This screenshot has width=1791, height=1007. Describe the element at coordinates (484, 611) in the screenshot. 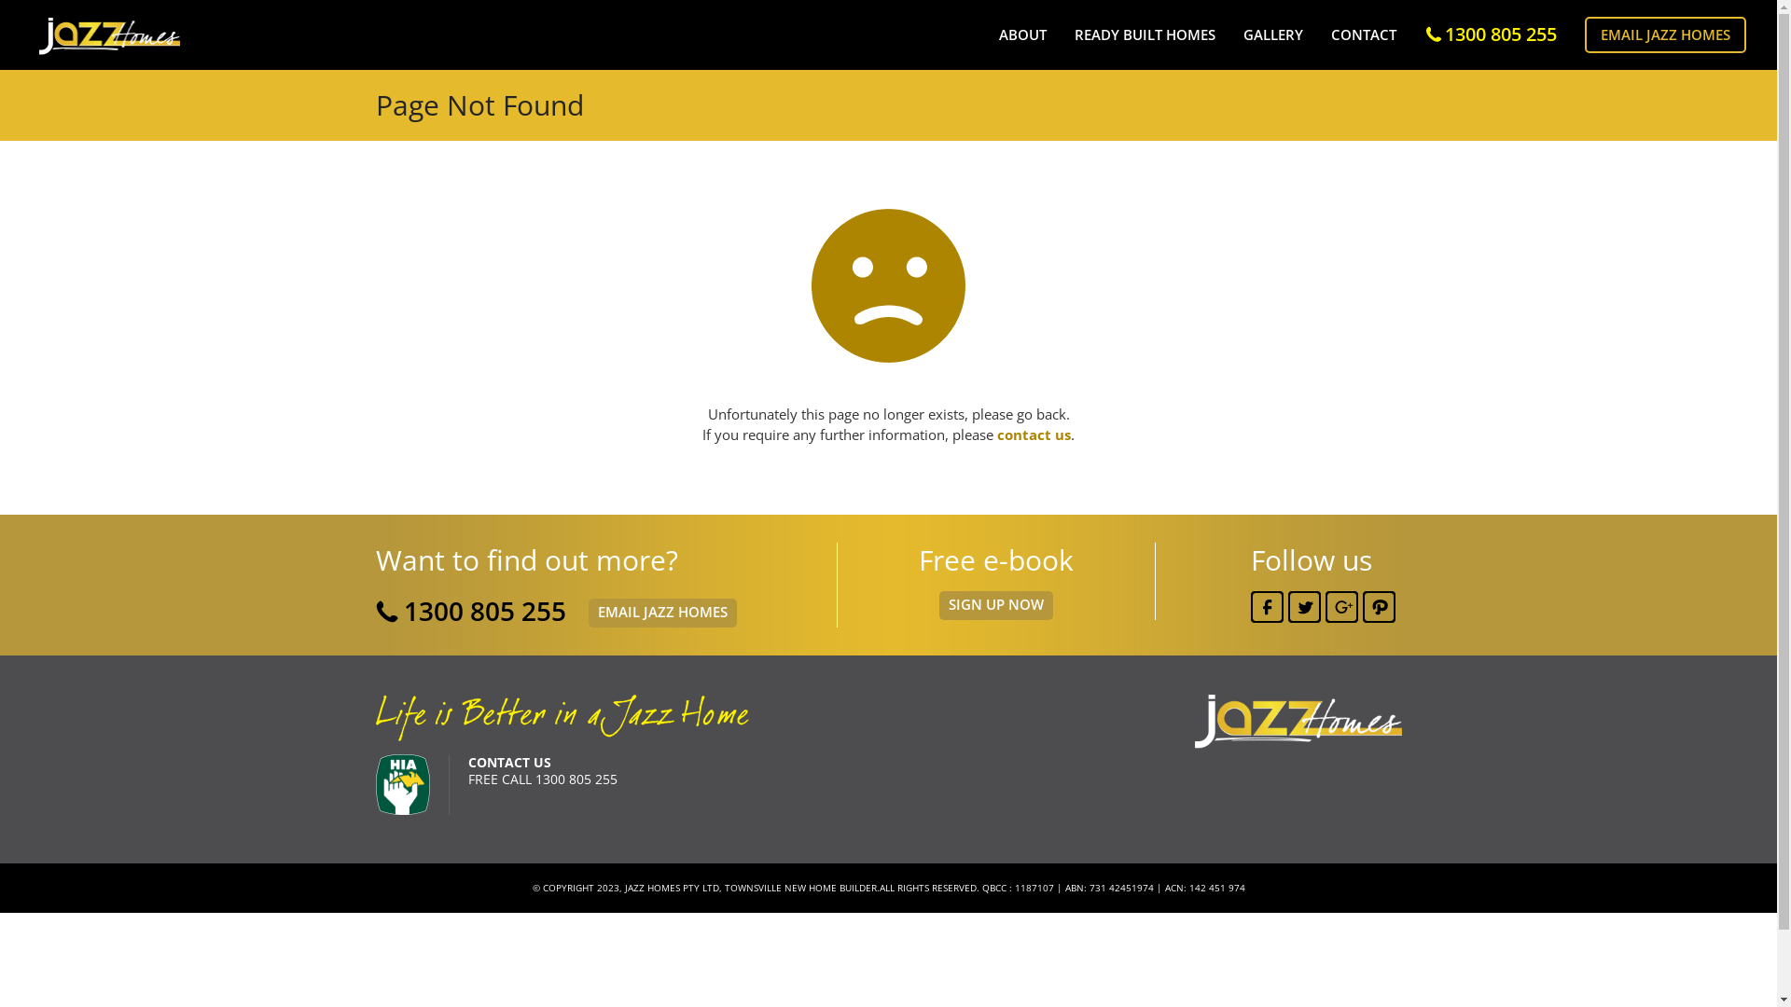

I see `1300 805 255` at that location.